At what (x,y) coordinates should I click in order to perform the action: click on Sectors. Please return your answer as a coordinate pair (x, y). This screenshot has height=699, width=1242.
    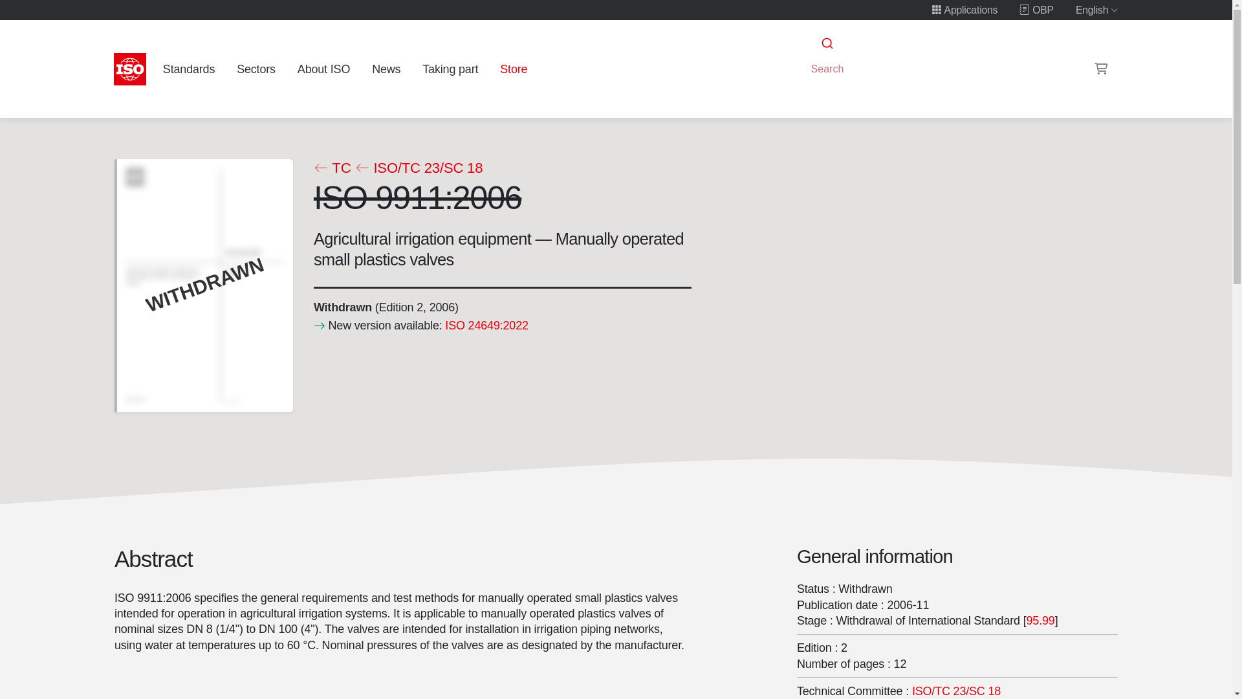
    Looking at the image, I should click on (256, 69).